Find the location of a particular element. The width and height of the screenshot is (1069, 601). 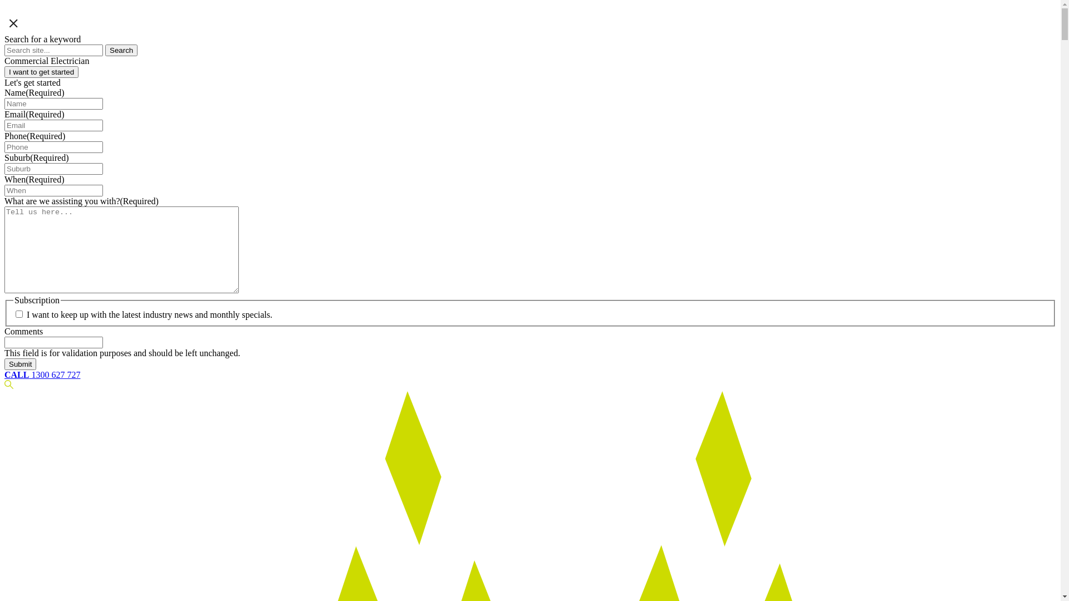

Submit is located at coordinates (20, 364).